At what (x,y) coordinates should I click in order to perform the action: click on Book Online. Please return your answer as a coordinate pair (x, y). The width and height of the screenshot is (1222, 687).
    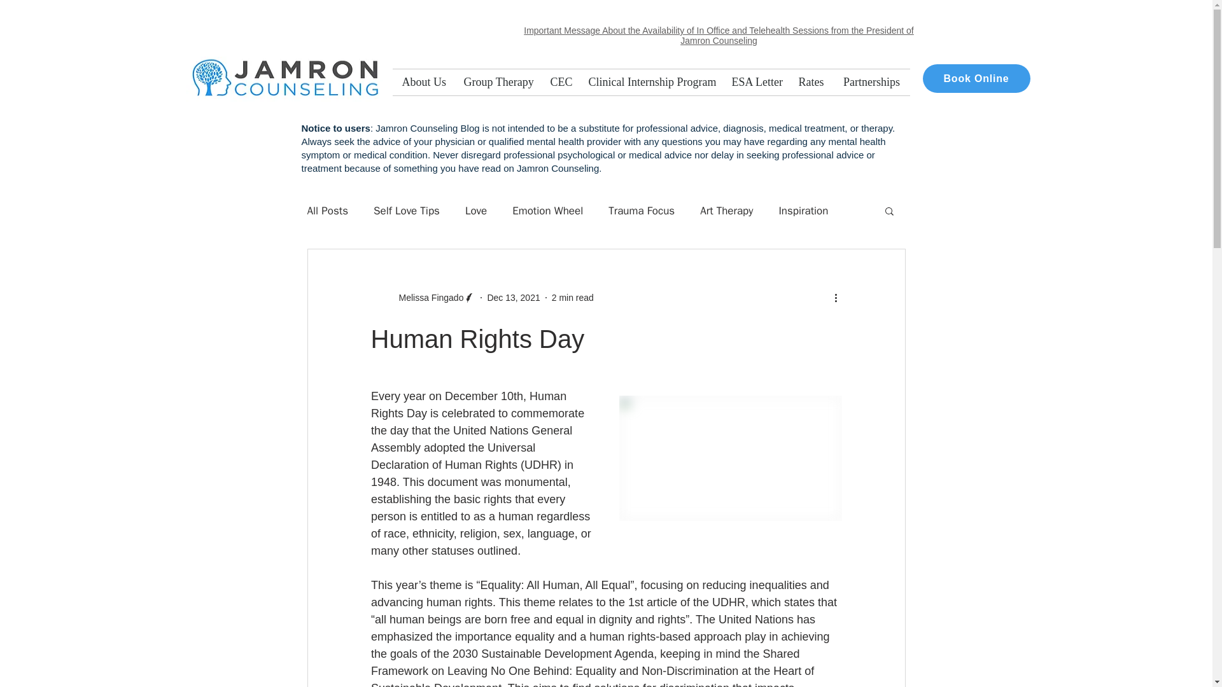
    Looking at the image, I should click on (976, 78).